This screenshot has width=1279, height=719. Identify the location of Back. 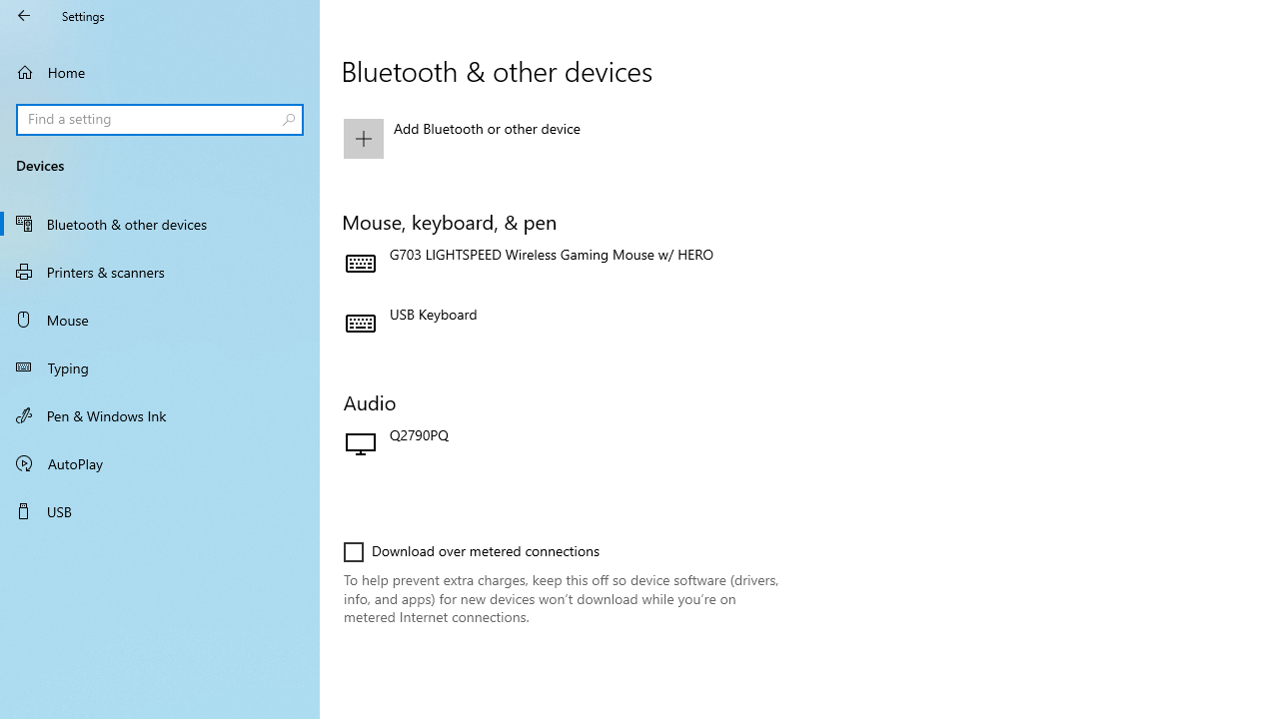
(24, 16).